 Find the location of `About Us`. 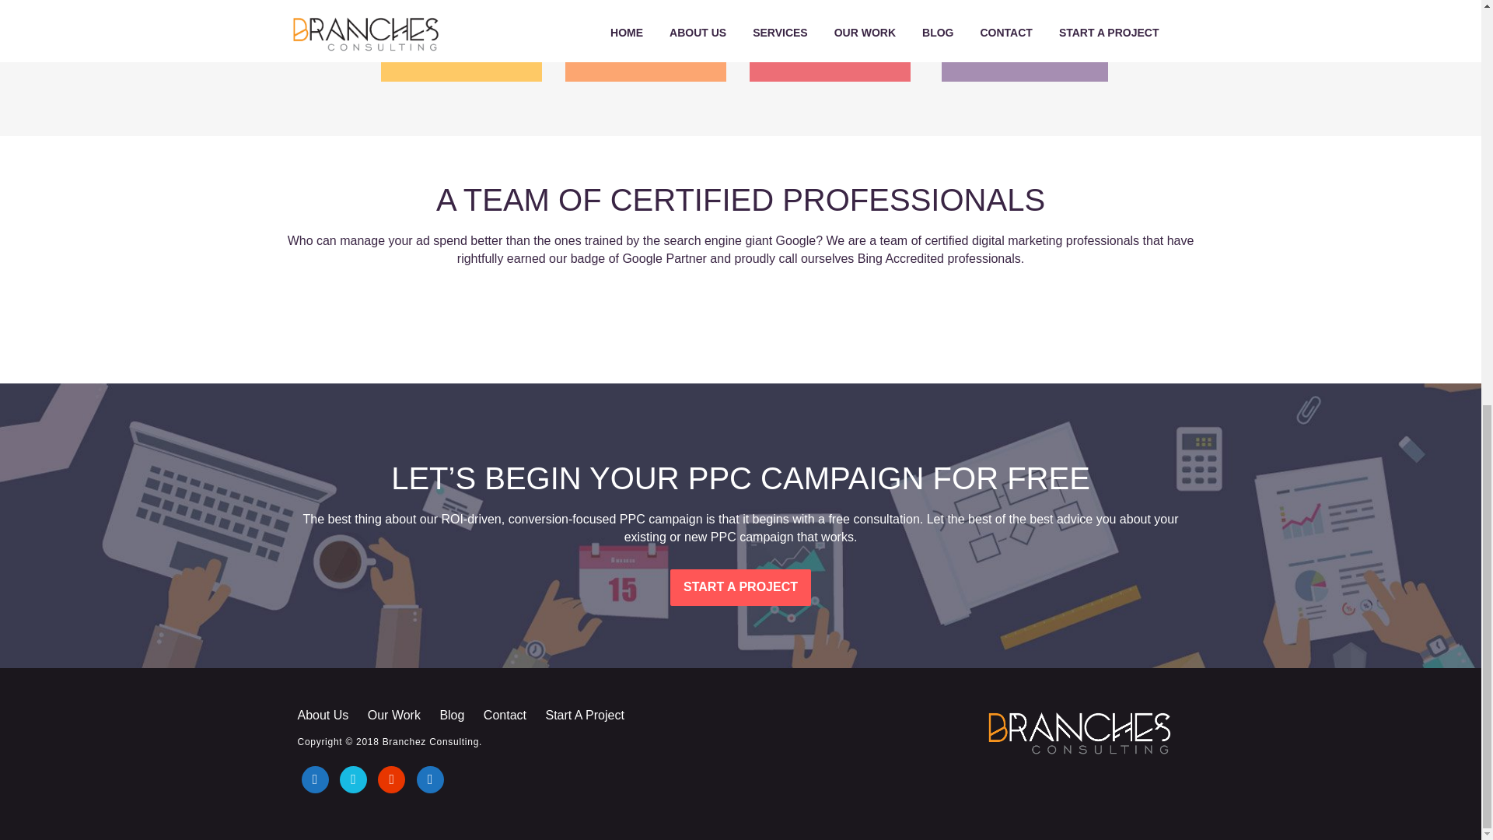

About Us is located at coordinates (327, 716).